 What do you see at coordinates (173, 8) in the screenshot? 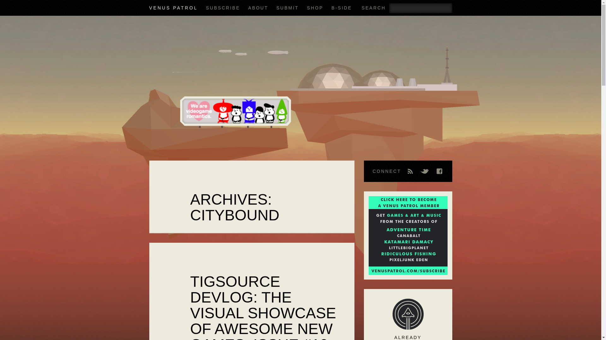
I see `VENUS PATROL` at bounding box center [173, 8].